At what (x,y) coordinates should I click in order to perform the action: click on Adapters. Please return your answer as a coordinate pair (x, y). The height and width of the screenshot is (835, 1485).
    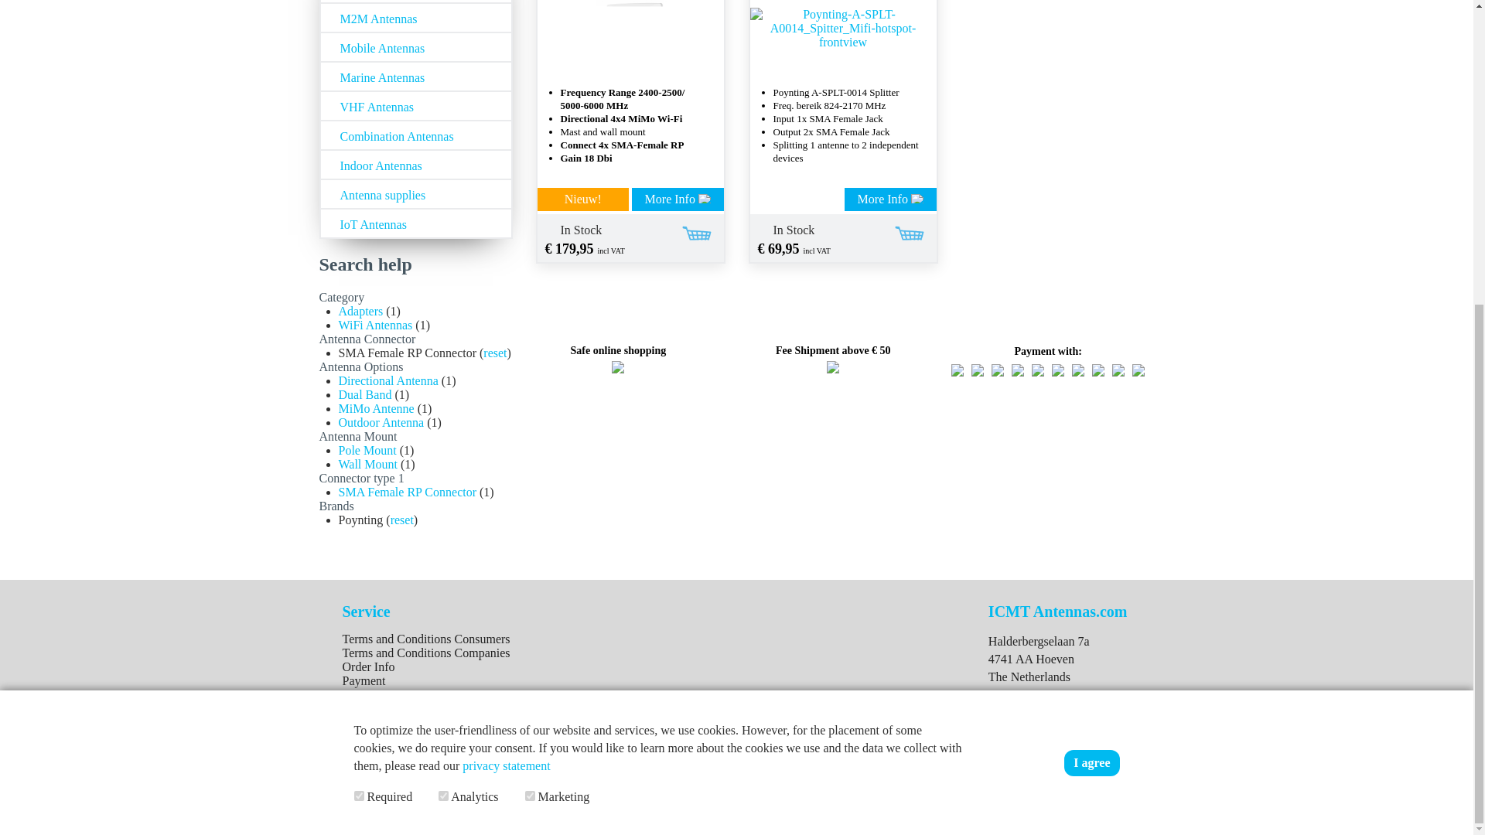
    Looking at the image, I should click on (360, 311).